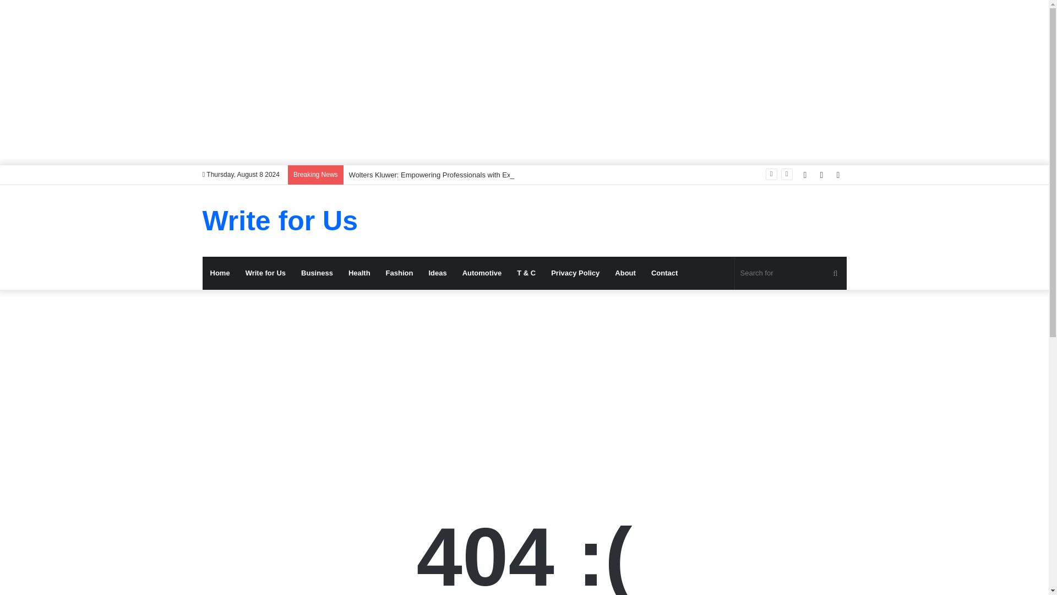 Image resolution: width=1057 pixels, height=595 pixels. What do you see at coordinates (359, 273) in the screenshot?
I see `Health` at bounding box center [359, 273].